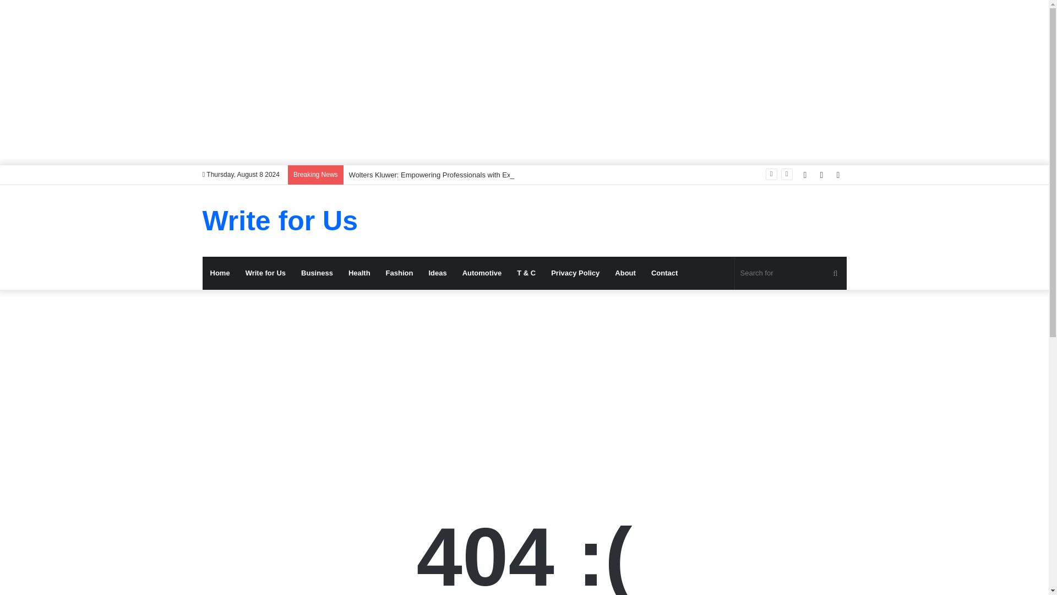 Image resolution: width=1057 pixels, height=595 pixels. What do you see at coordinates (359, 273) in the screenshot?
I see `Health` at bounding box center [359, 273].